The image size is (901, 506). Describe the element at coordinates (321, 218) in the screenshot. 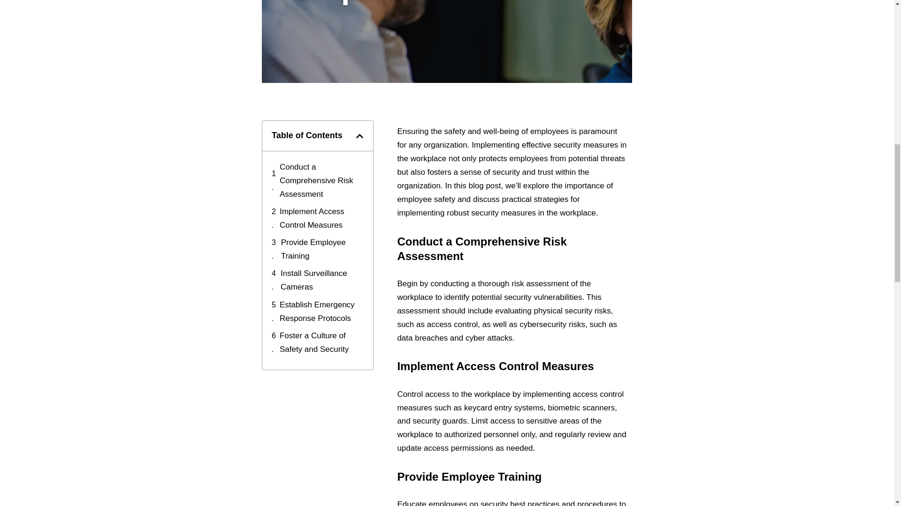

I see `Implement Access Control Measures` at that location.